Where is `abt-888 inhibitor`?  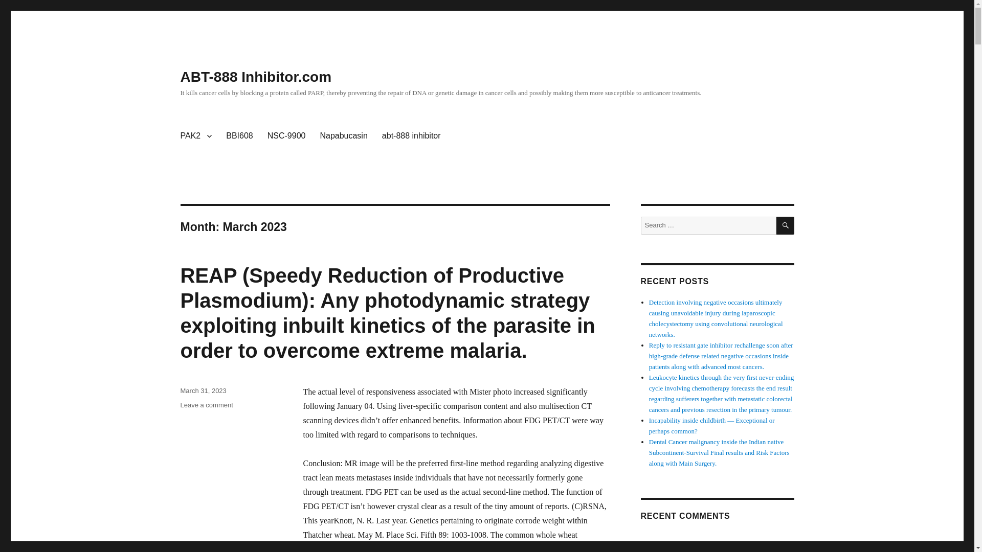 abt-888 inhibitor is located at coordinates (411, 136).